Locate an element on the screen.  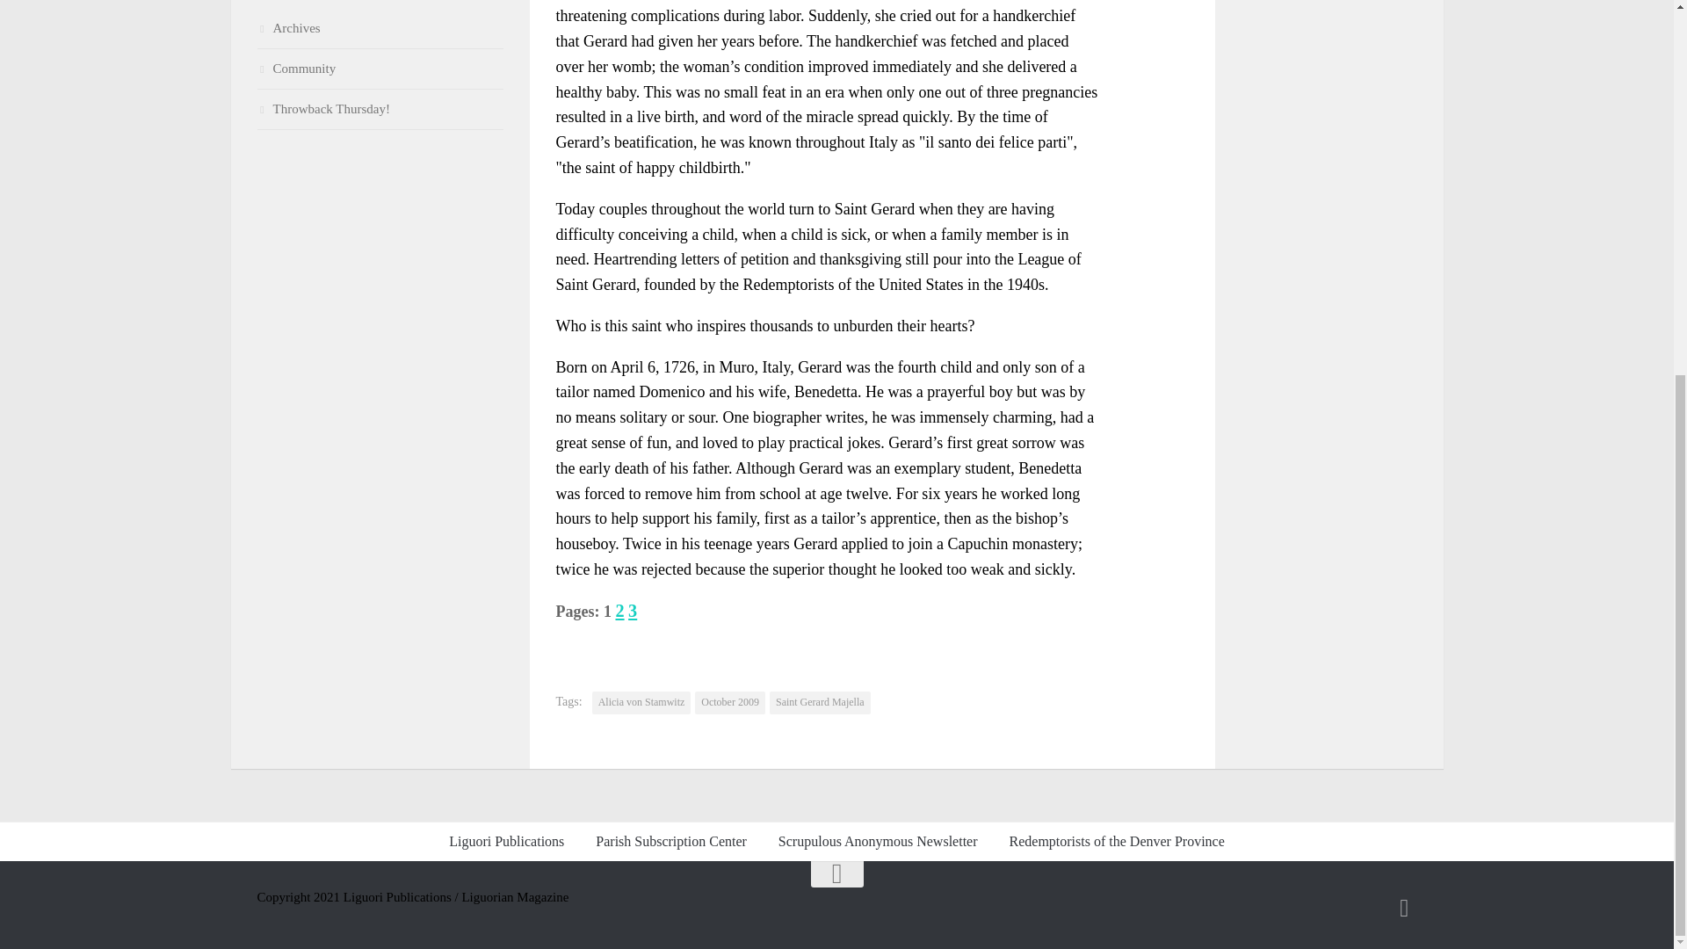
Follow us on Facebook is located at coordinates (1404, 908).